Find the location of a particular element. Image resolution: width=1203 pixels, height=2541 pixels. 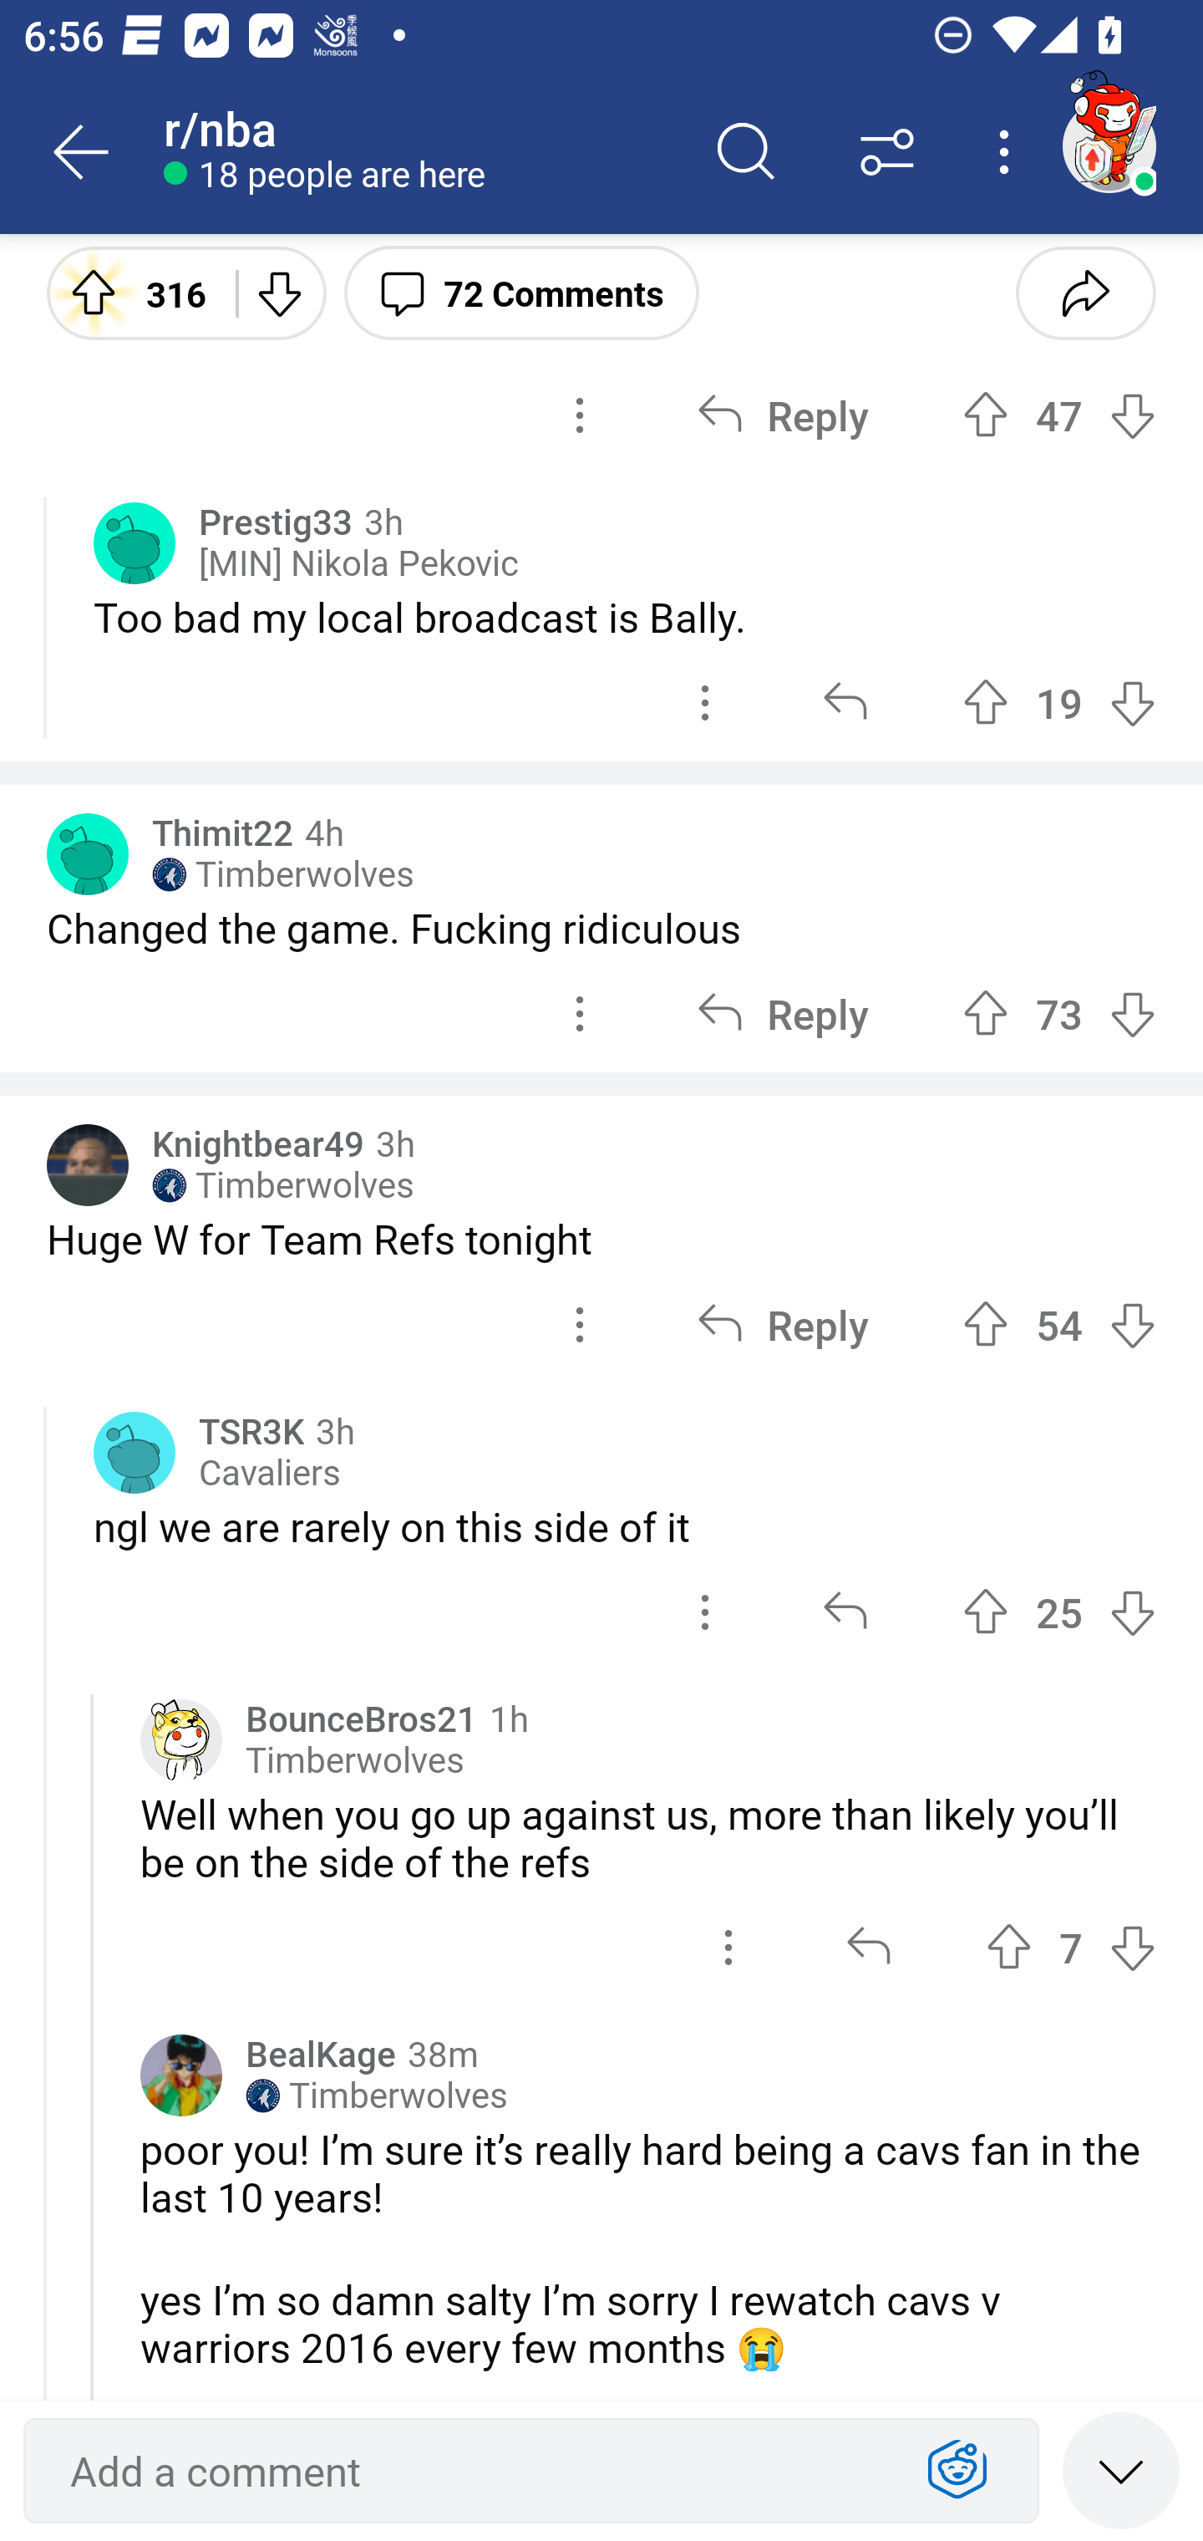

Upvote 19 19 votes Downvote is located at coordinates (1059, 704).